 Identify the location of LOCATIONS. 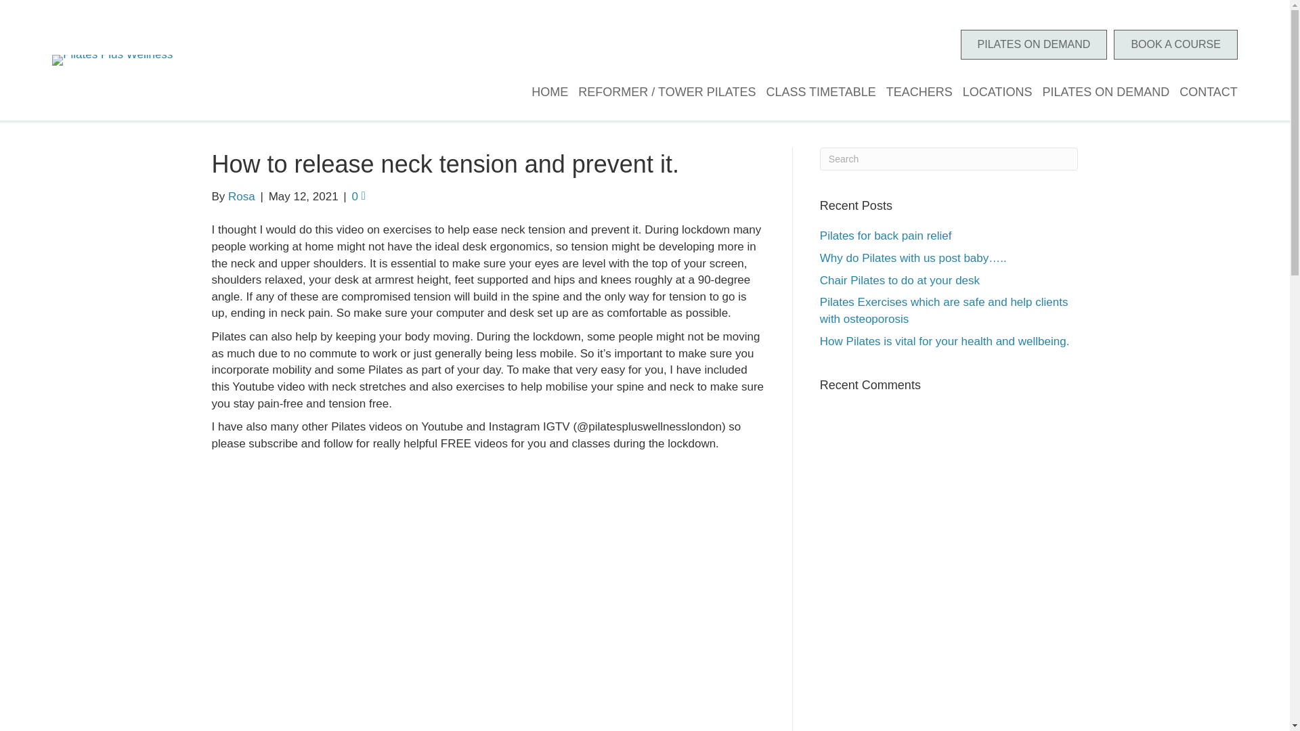
(993, 92).